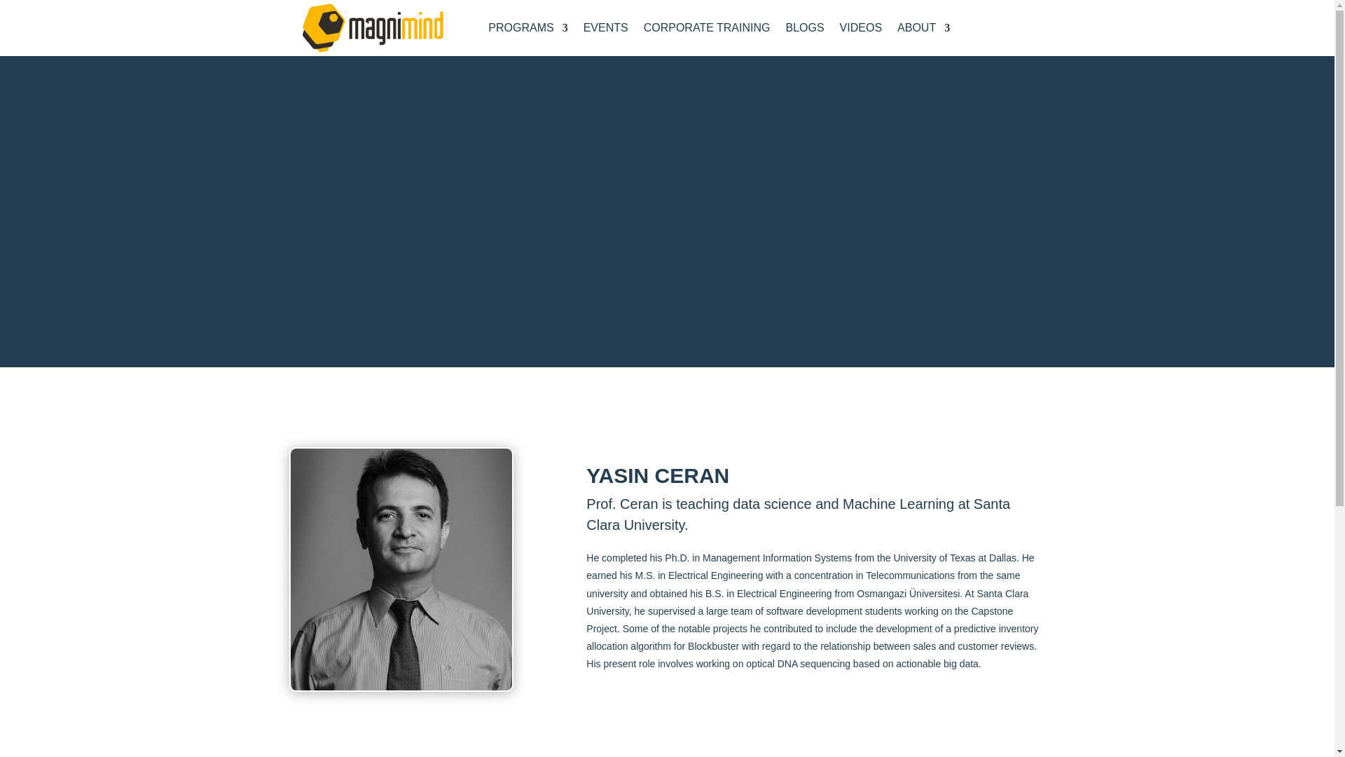 The width and height of the screenshot is (1345, 757). I want to click on BLOGS, so click(804, 31).